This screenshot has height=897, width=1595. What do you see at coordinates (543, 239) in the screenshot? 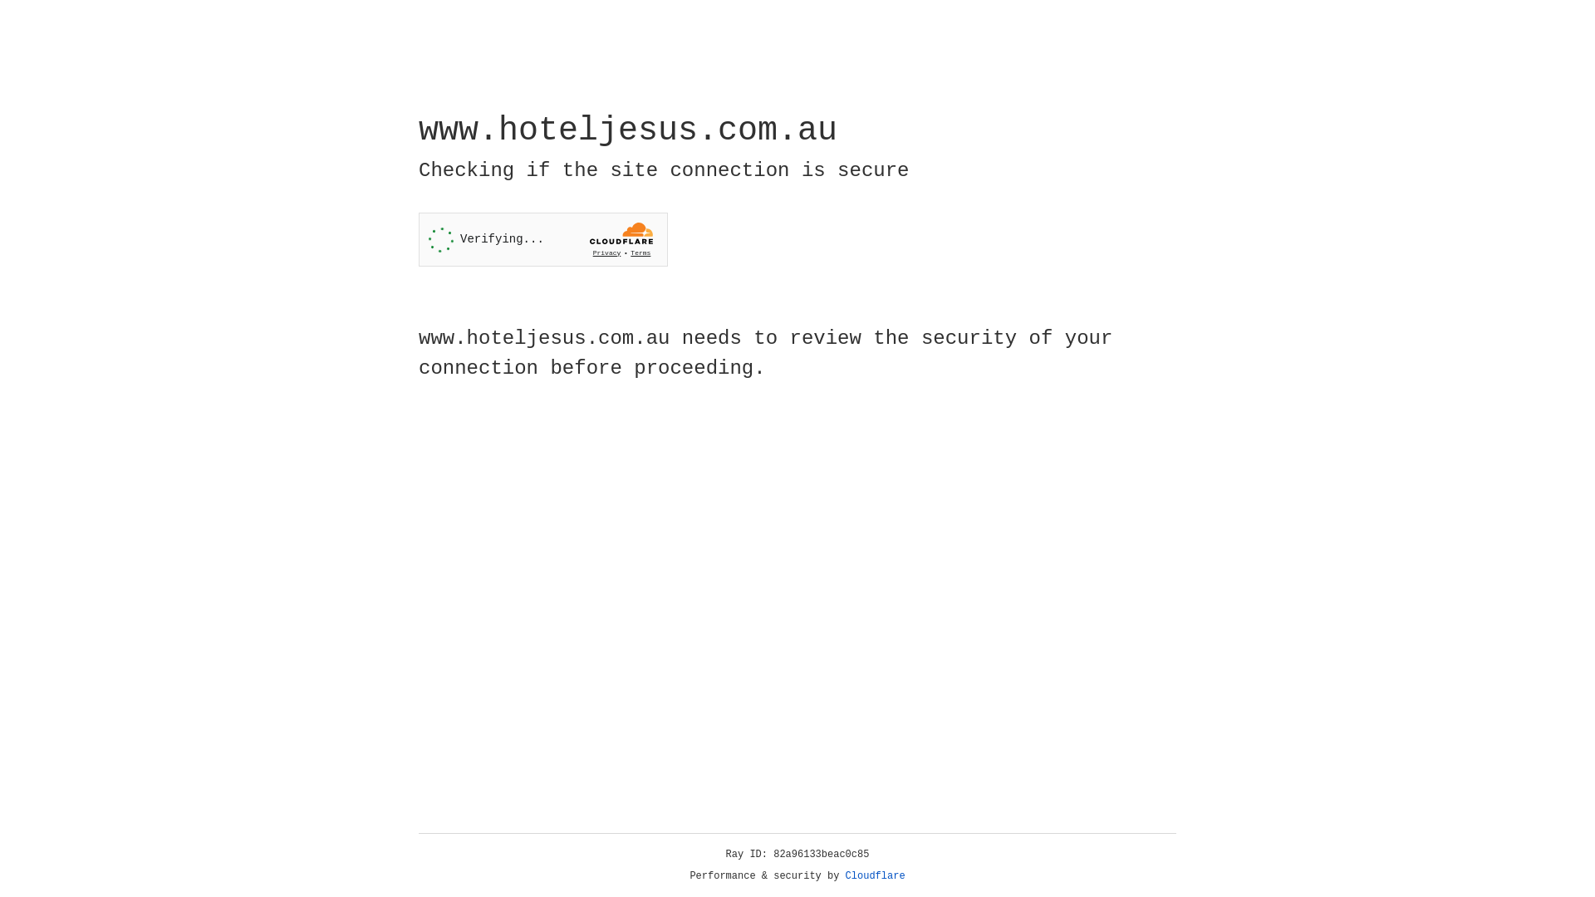
I see `Widget containing a Cloudflare security challenge` at bounding box center [543, 239].